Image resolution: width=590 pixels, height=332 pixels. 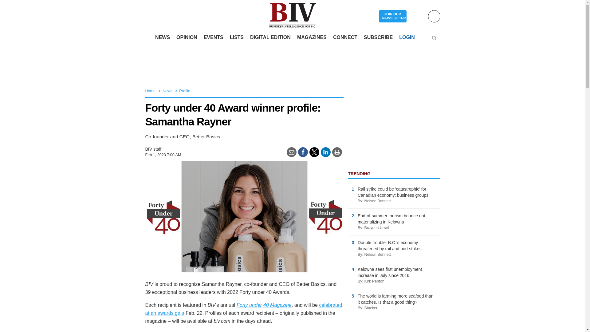 I want to click on EVENTS, so click(x=213, y=38).